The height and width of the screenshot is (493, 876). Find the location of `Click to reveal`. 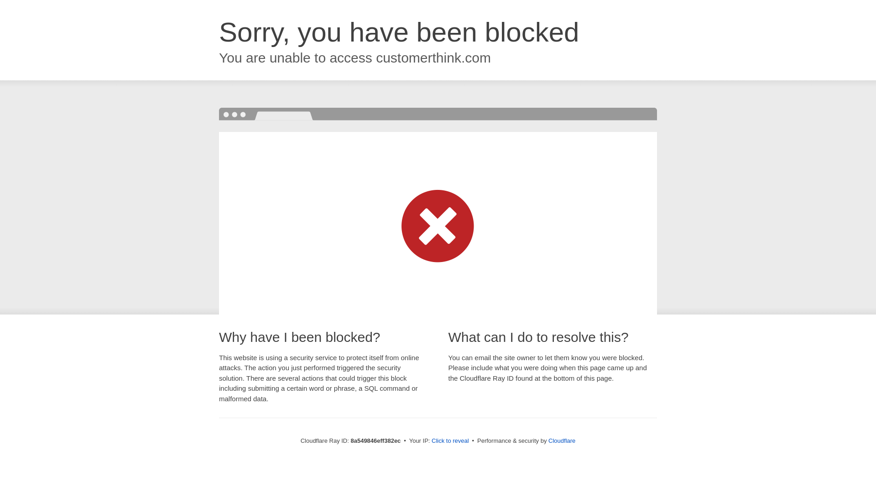

Click to reveal is located at coordinates (450, 441).